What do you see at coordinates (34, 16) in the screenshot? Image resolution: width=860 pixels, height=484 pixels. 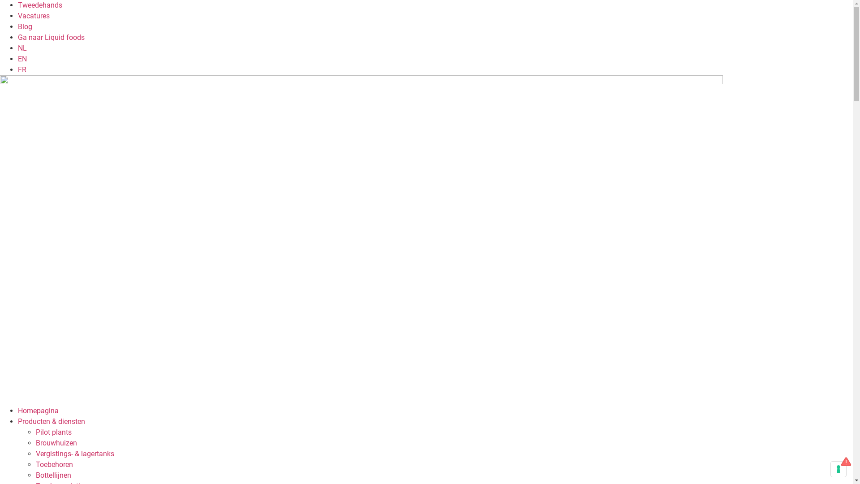 I see `Vacatures` at bounding box center [34, 16].